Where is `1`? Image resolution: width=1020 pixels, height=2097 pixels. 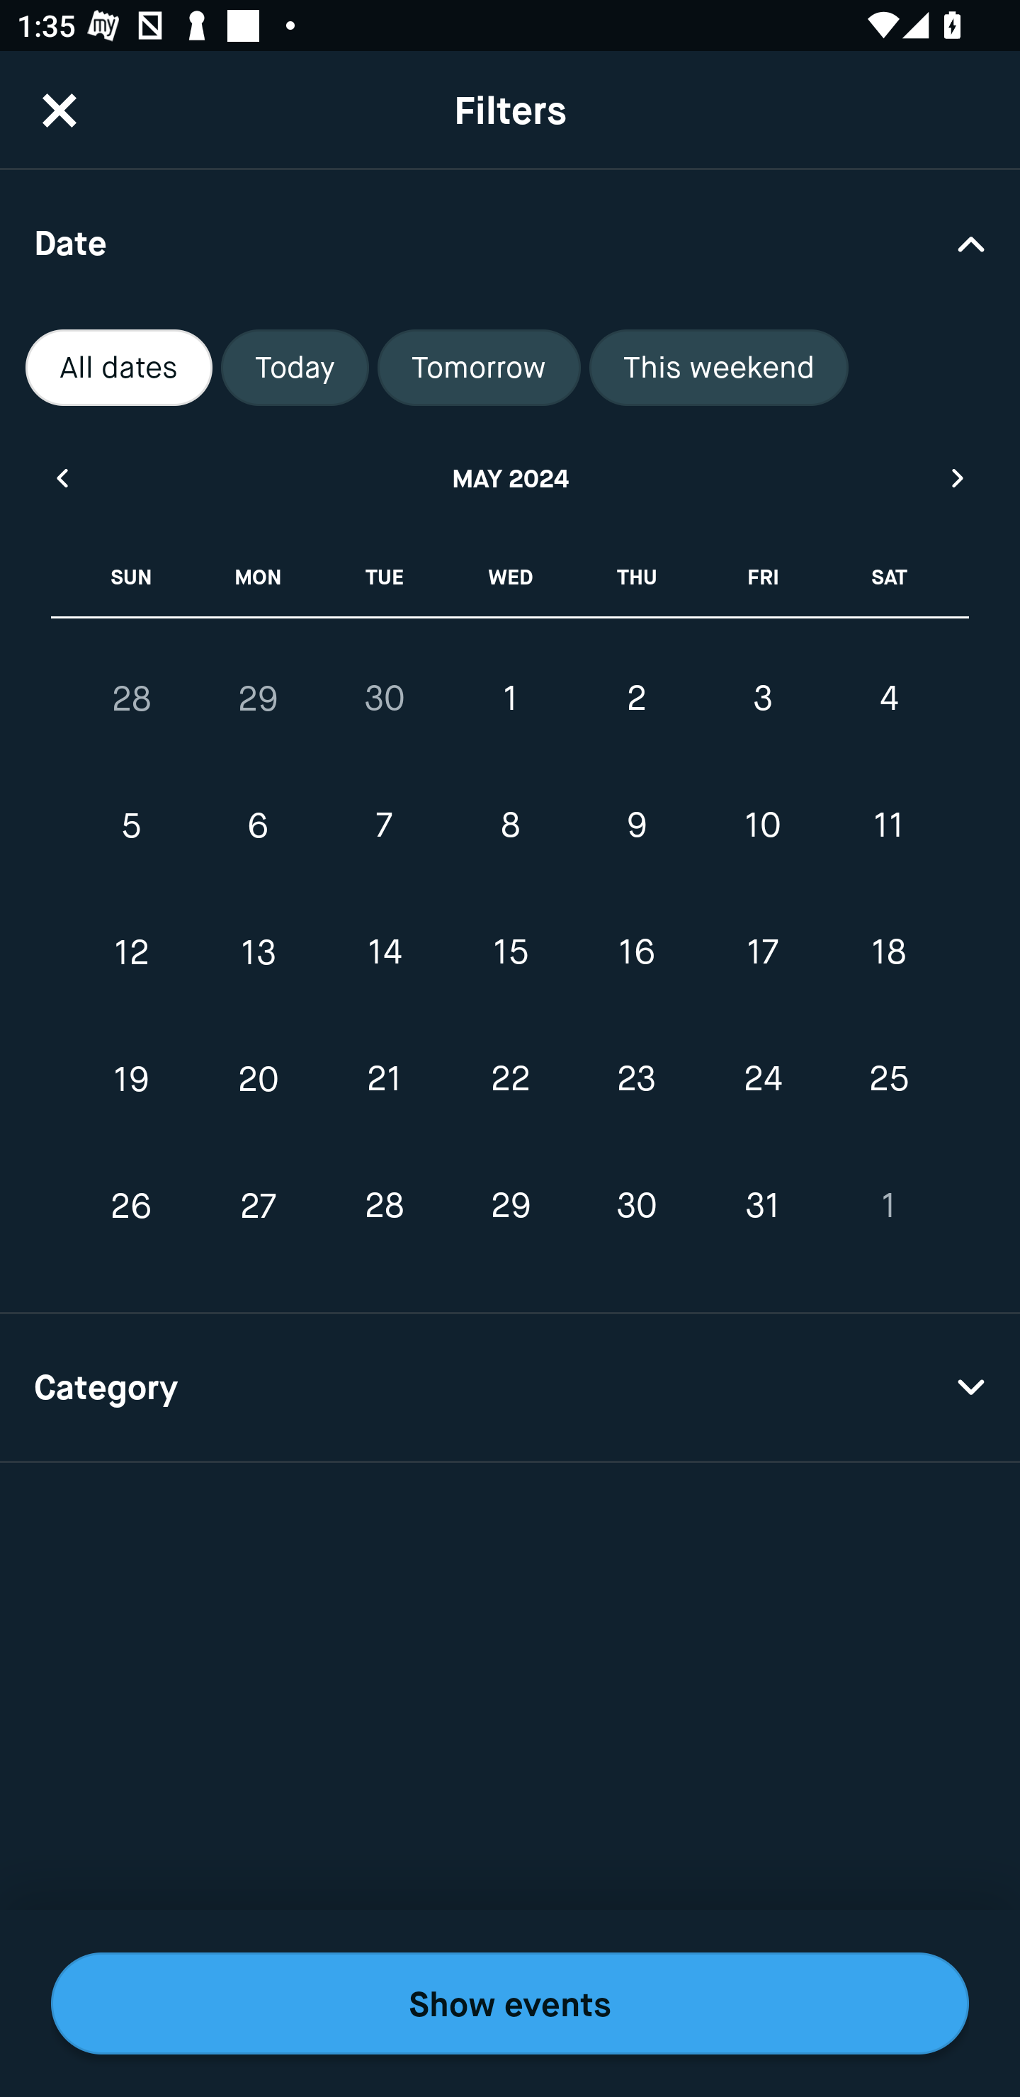 1 is located at coordinates (510, 698).